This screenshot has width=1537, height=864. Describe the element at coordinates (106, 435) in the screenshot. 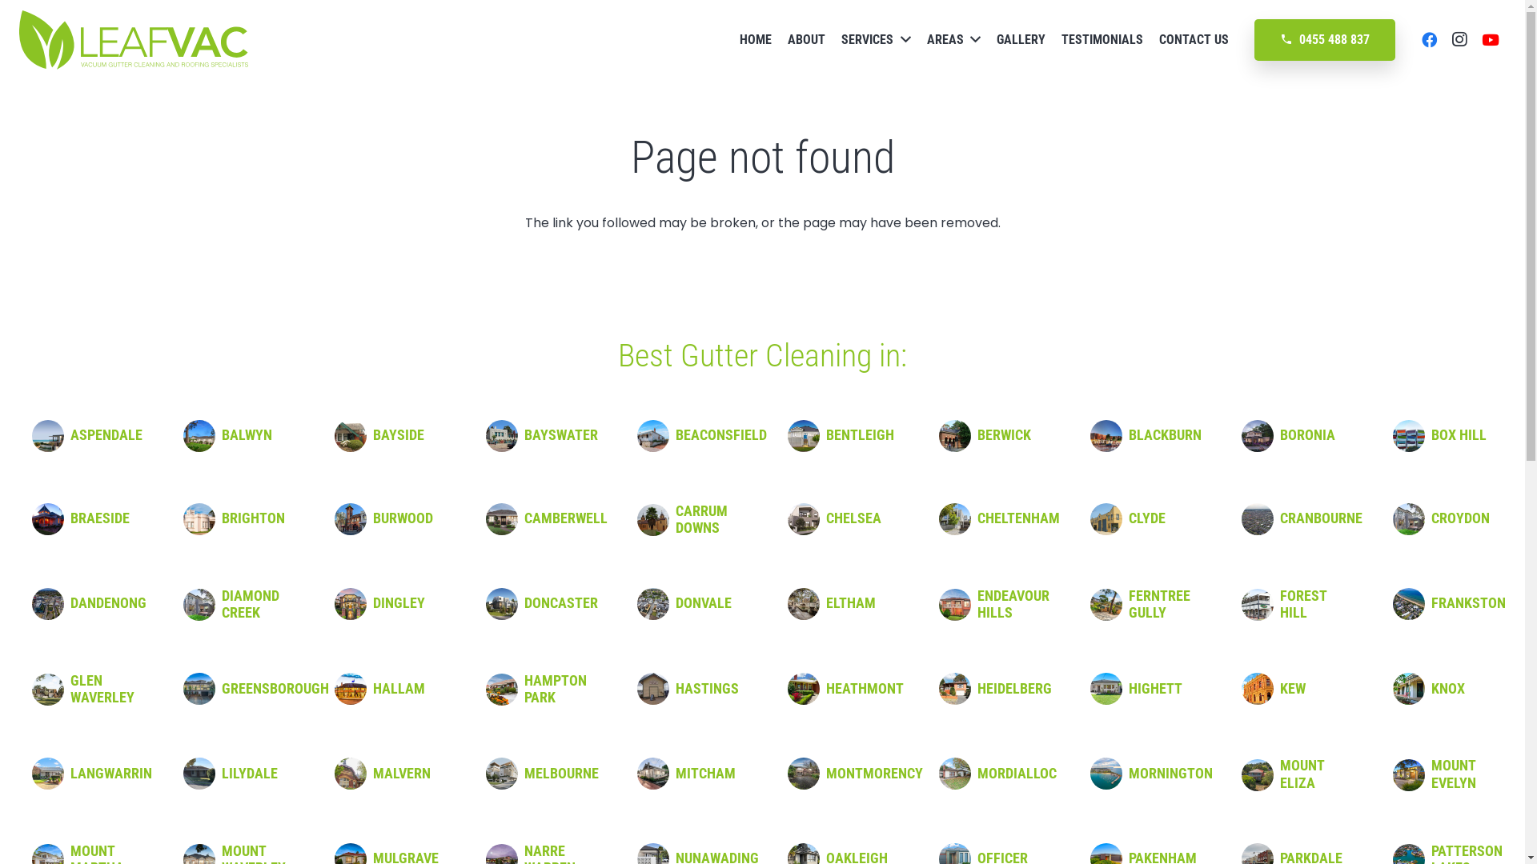

I see `ASPENDALE` at that location.